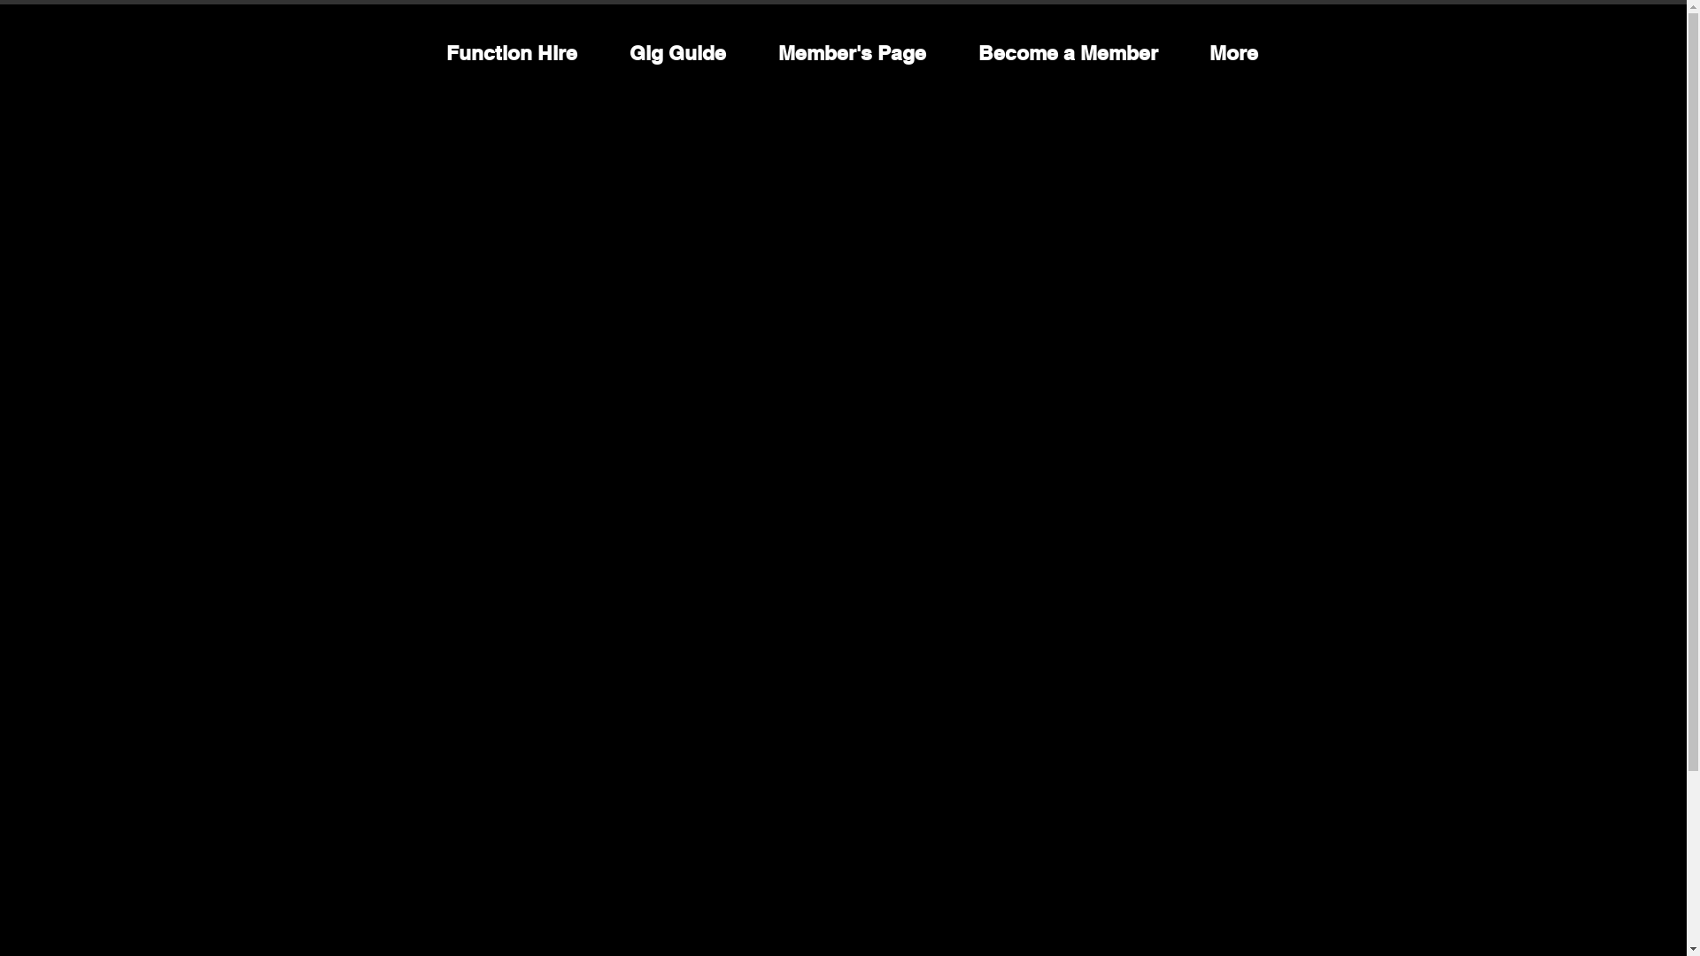 The height and width of the screenshot is (956, 1700). I want to click on Become a Member, so click(1068, 53).